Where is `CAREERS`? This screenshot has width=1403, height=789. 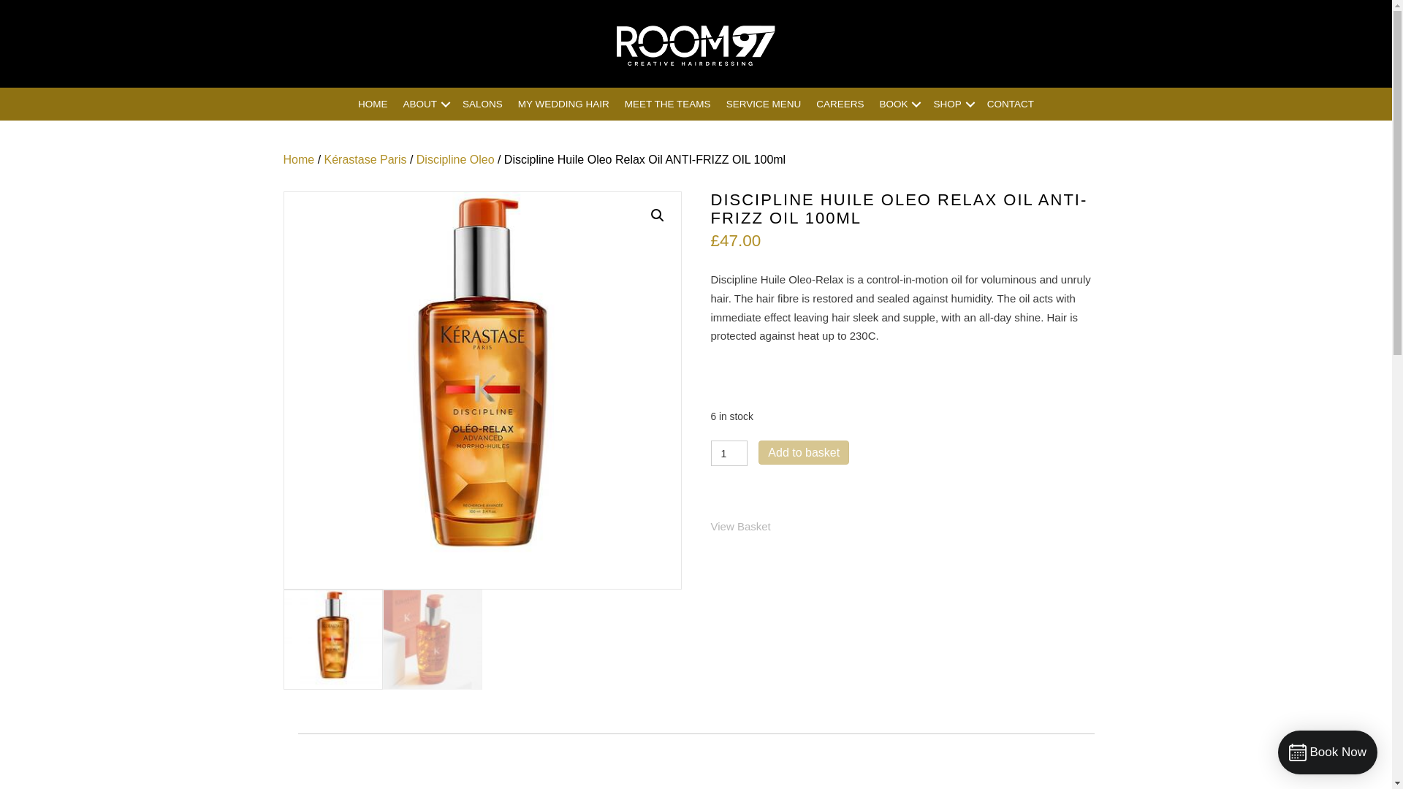
CAREERS is located at coordinates (840, 104).